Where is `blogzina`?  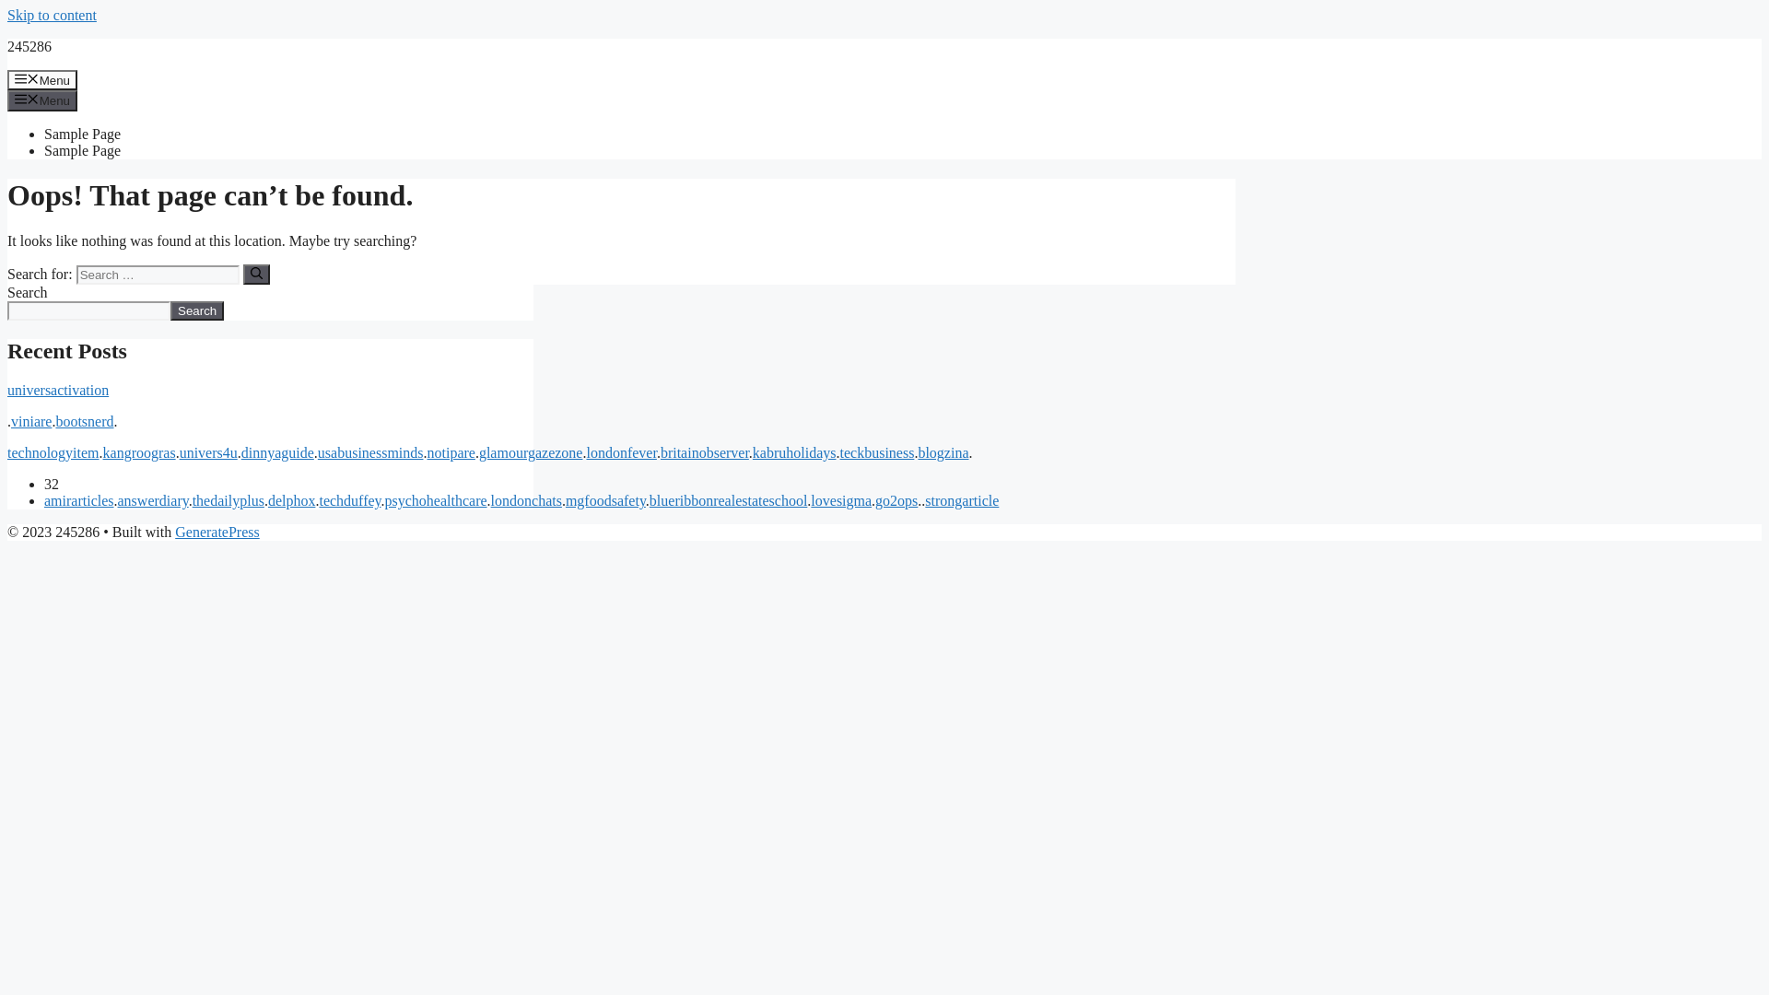 blogzina is located at coordinates (943, 453).